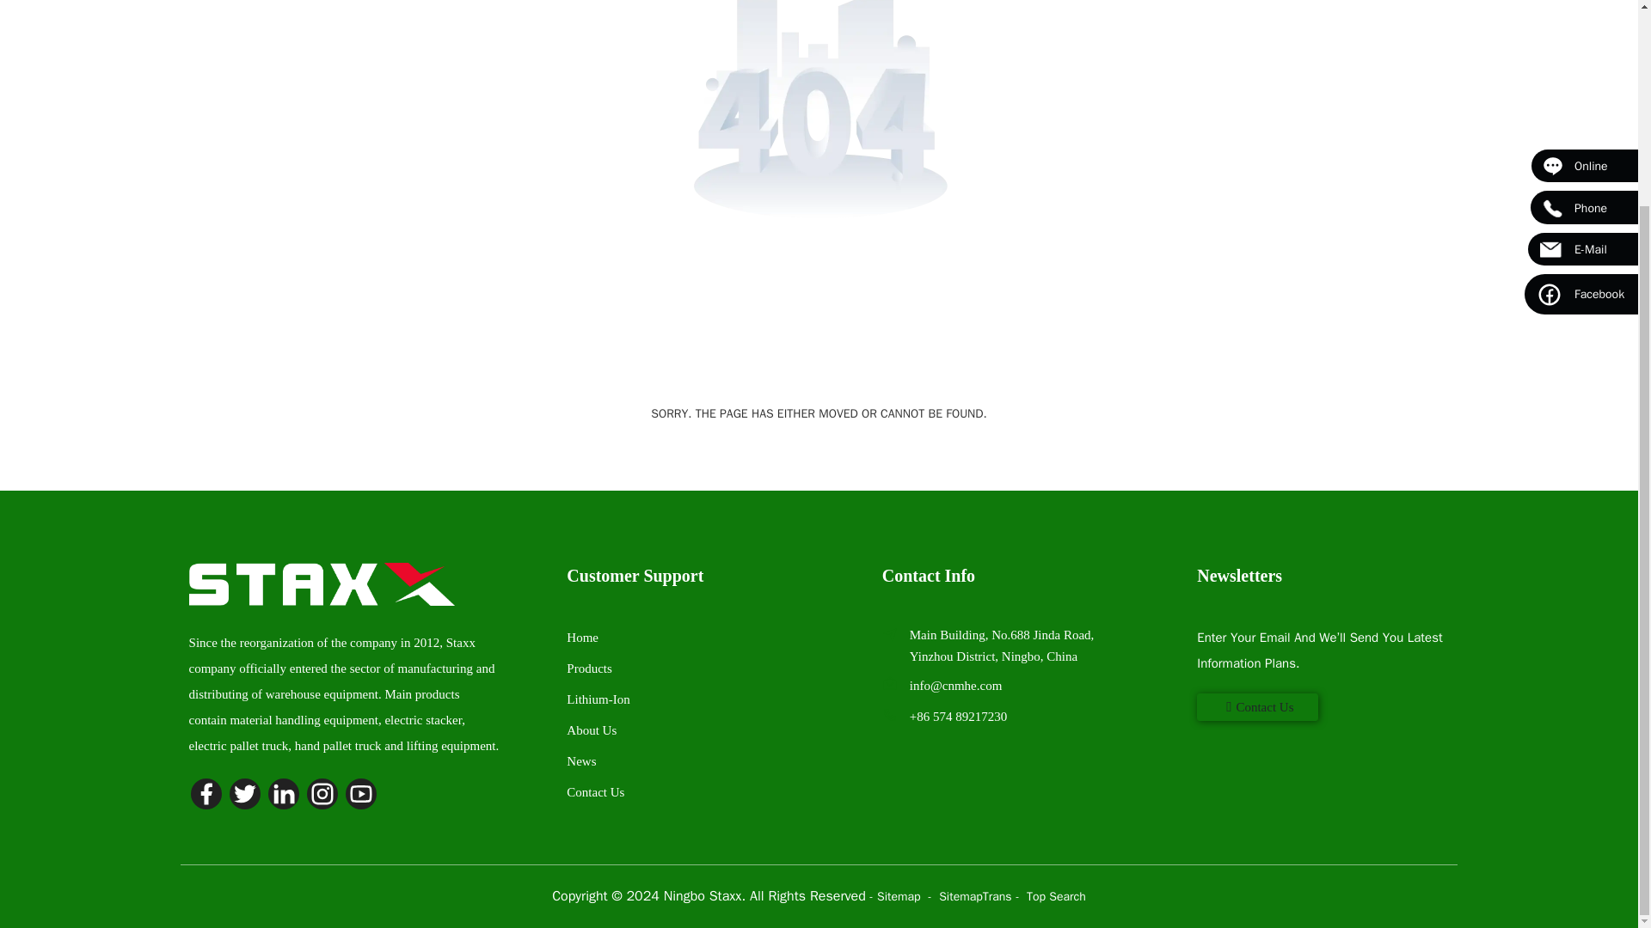  Describe the element at coordinates (1582, 3) in the screenshot. I see `E-Mail` at that location.